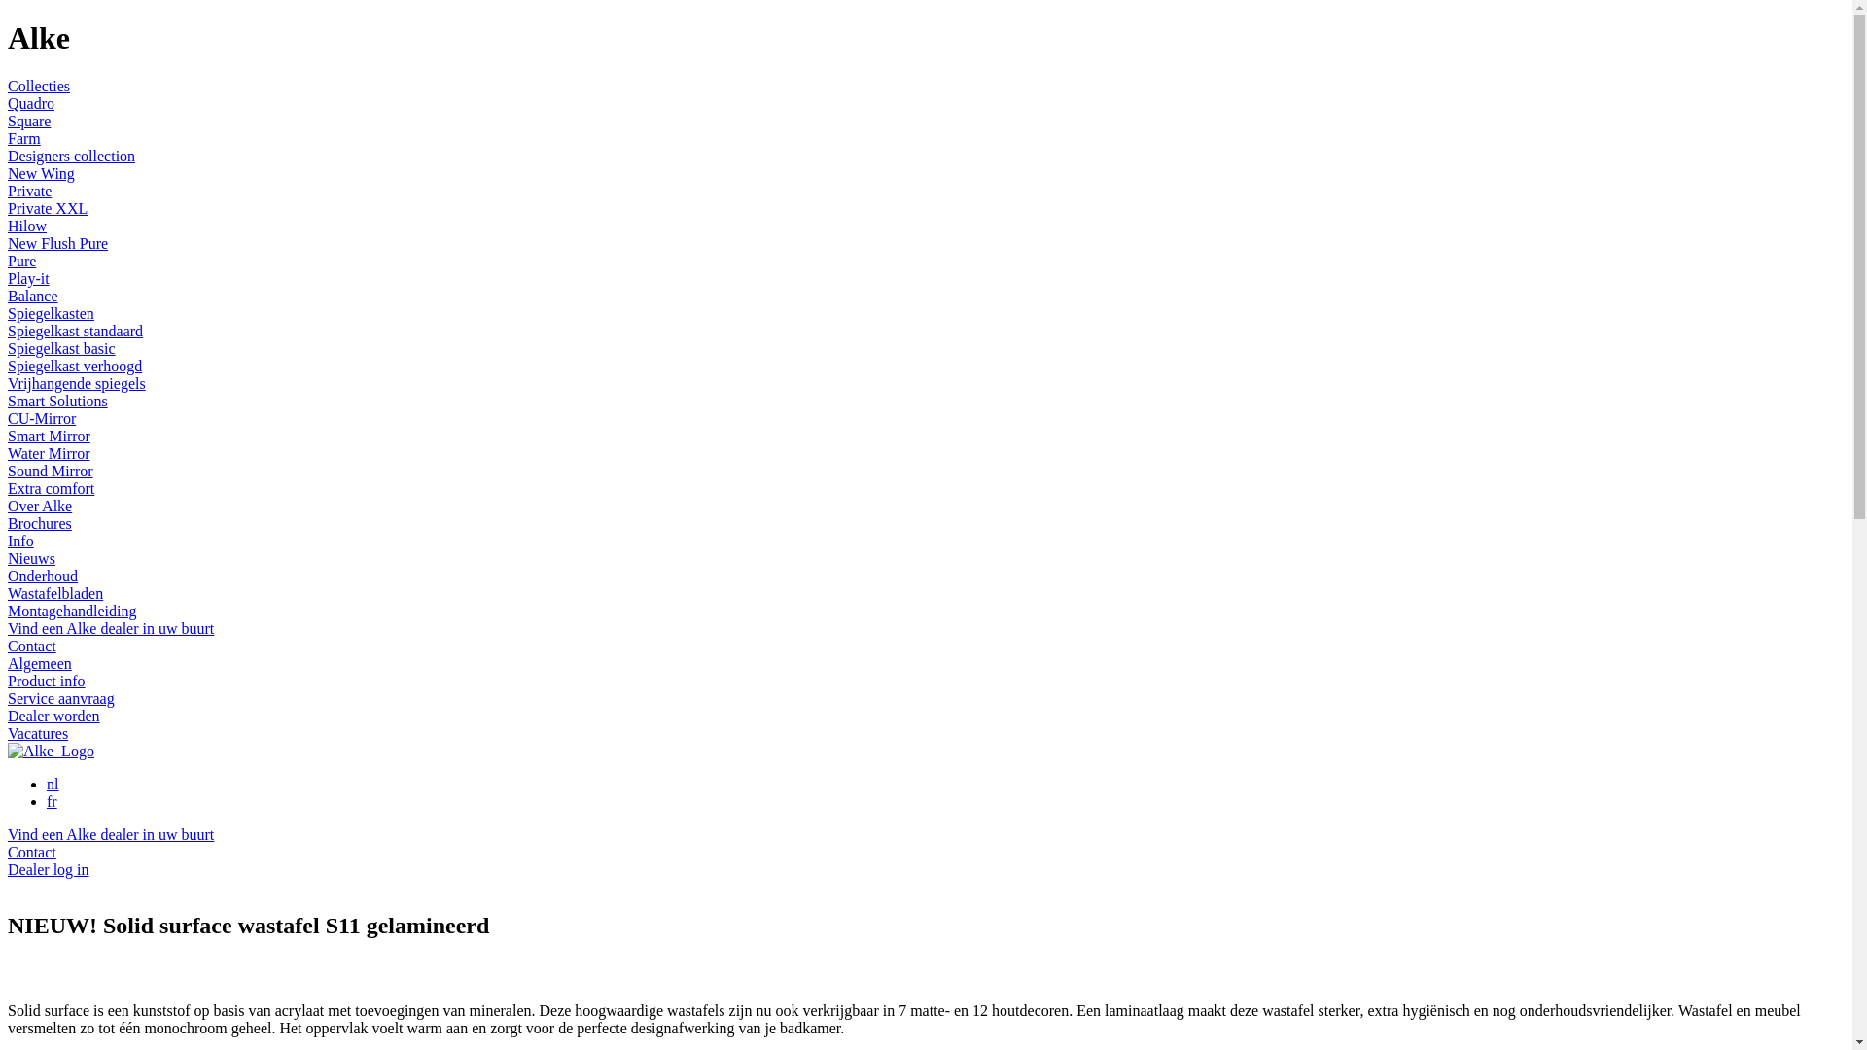  What do you see at coordinates (24, 138) in the screenshot?
I see `Farm` at bounding box center [24, 138].